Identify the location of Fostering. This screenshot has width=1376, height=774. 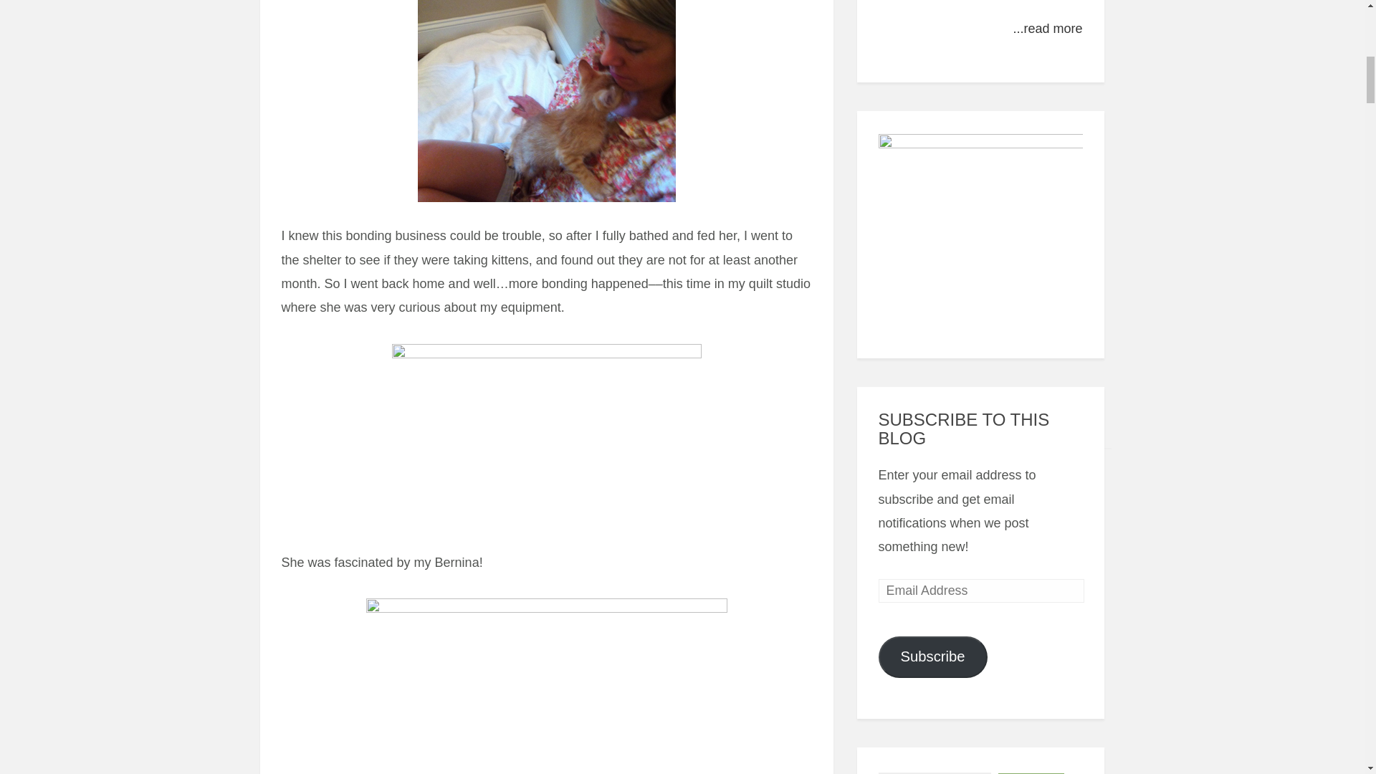
(546, 102).